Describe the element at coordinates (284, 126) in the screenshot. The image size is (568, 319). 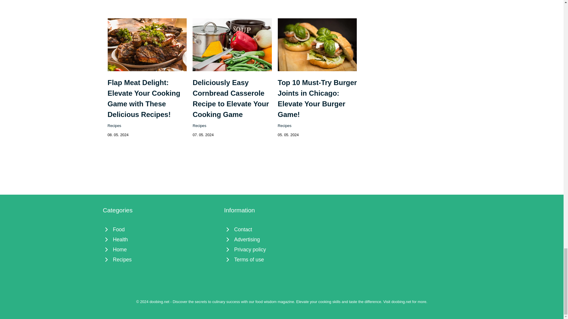
I see `Recipes` at that location.